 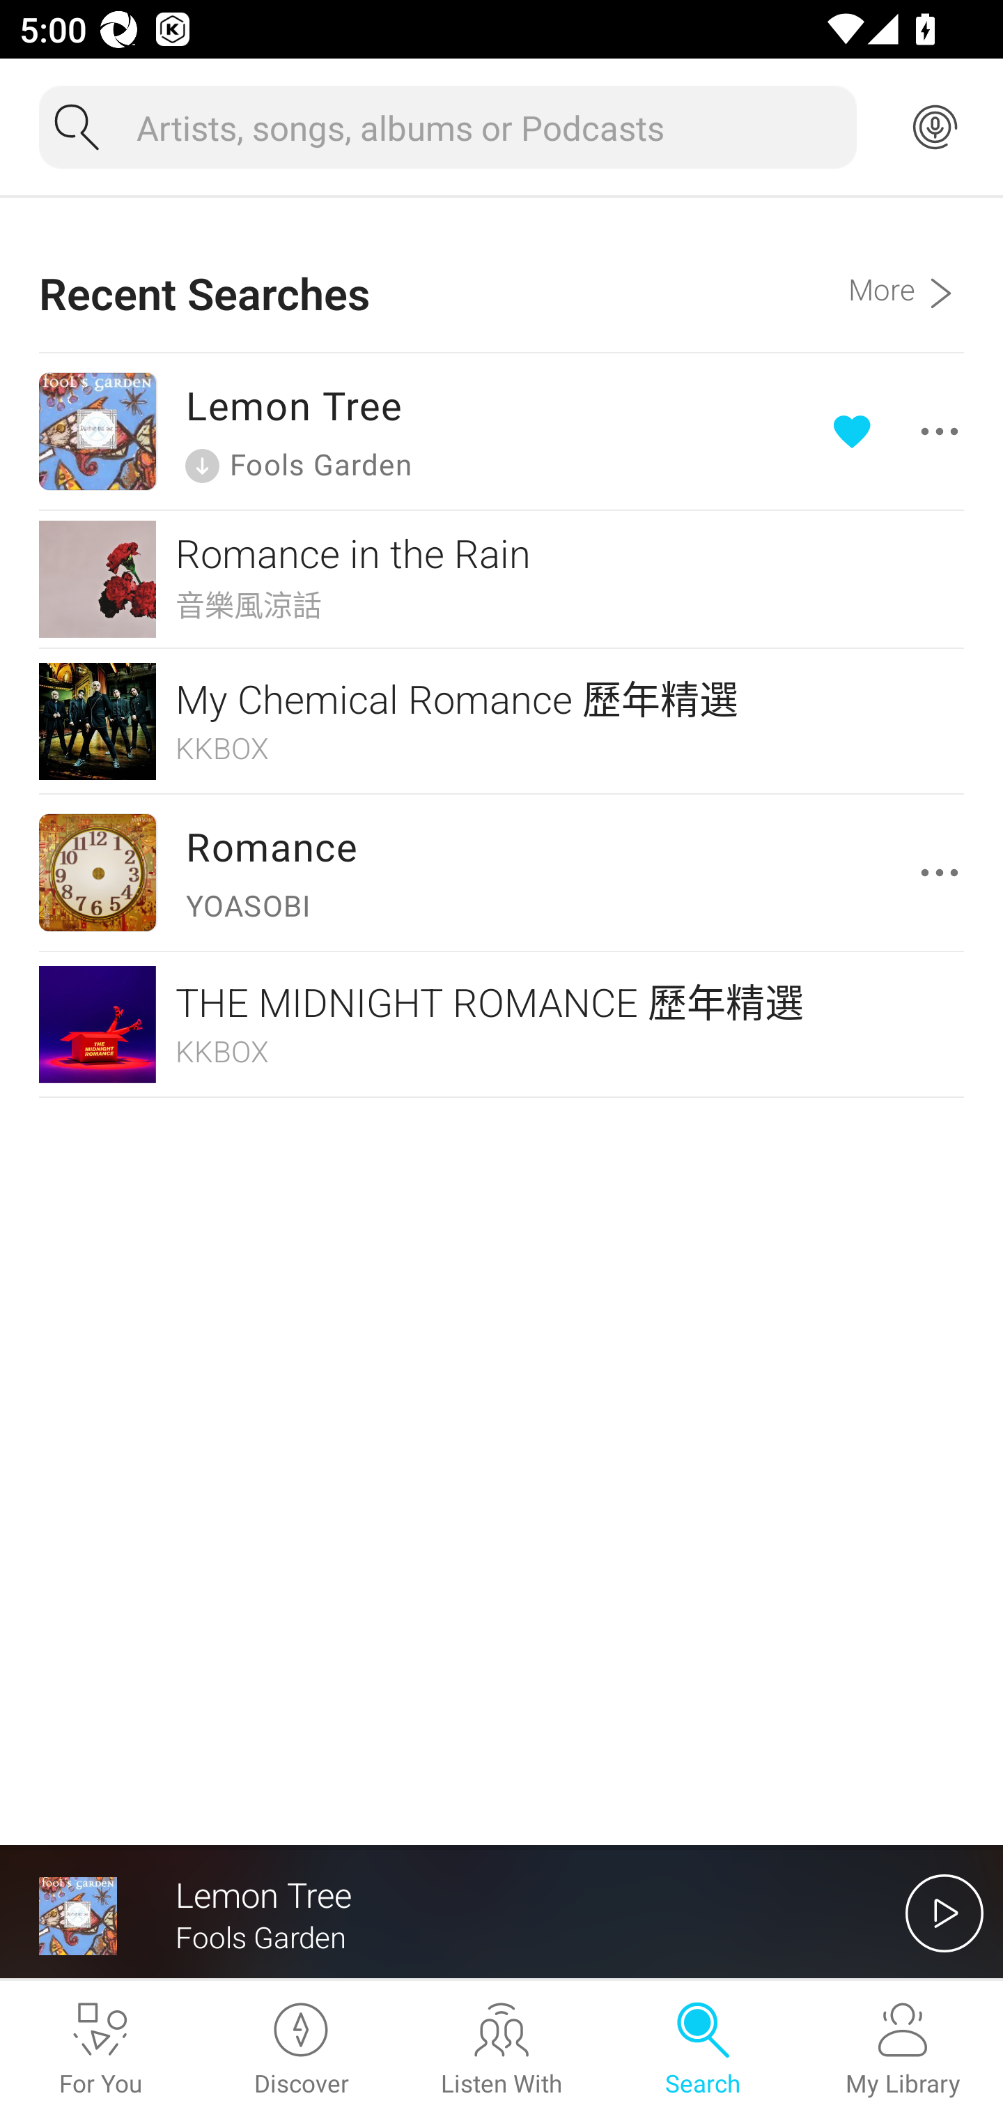 I want to click on Discover, so click(x=301, y=2050).